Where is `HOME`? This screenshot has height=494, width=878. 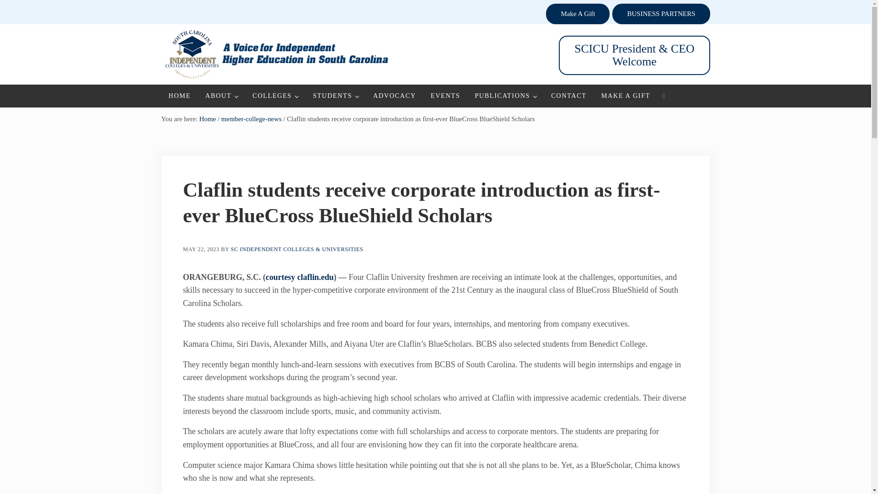 HOME is located at coordinates (179, 96).